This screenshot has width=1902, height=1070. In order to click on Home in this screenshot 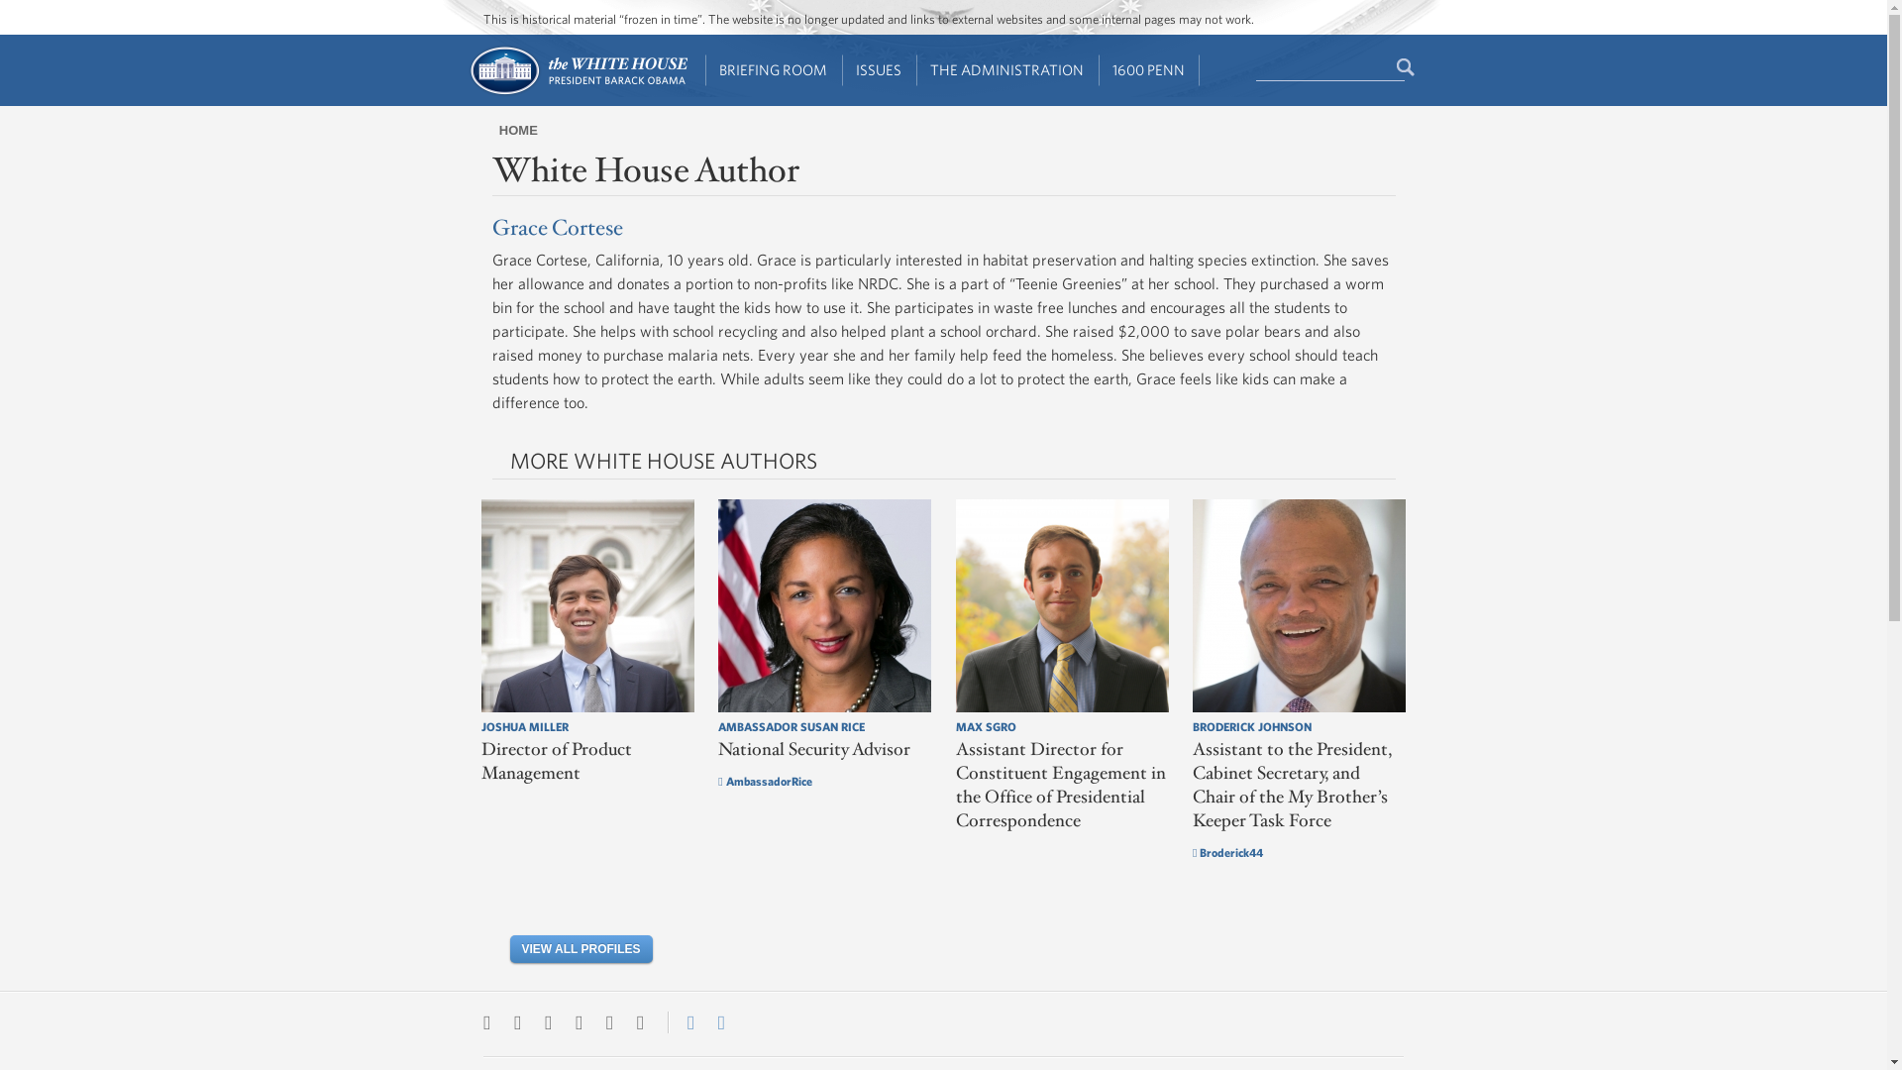, I will do `click(577, 93)`.